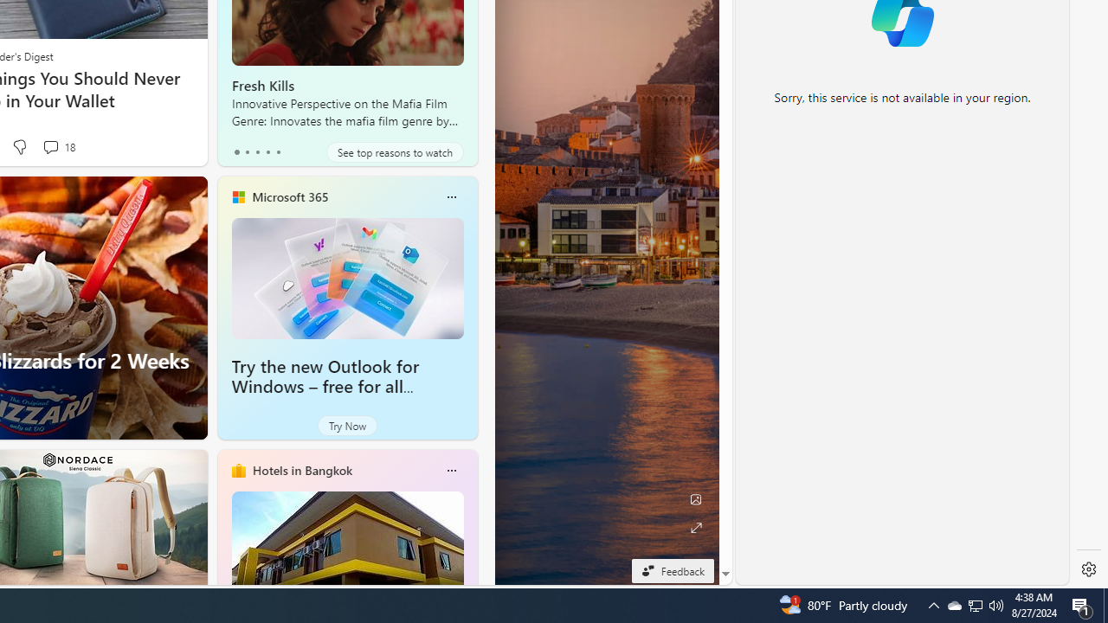 This screenshot has height=623, width=1108. What do you see at coordinates (301, 470) in the screenshot?
I see `Hotels in Bangkok` at bounding box center [301, 470].